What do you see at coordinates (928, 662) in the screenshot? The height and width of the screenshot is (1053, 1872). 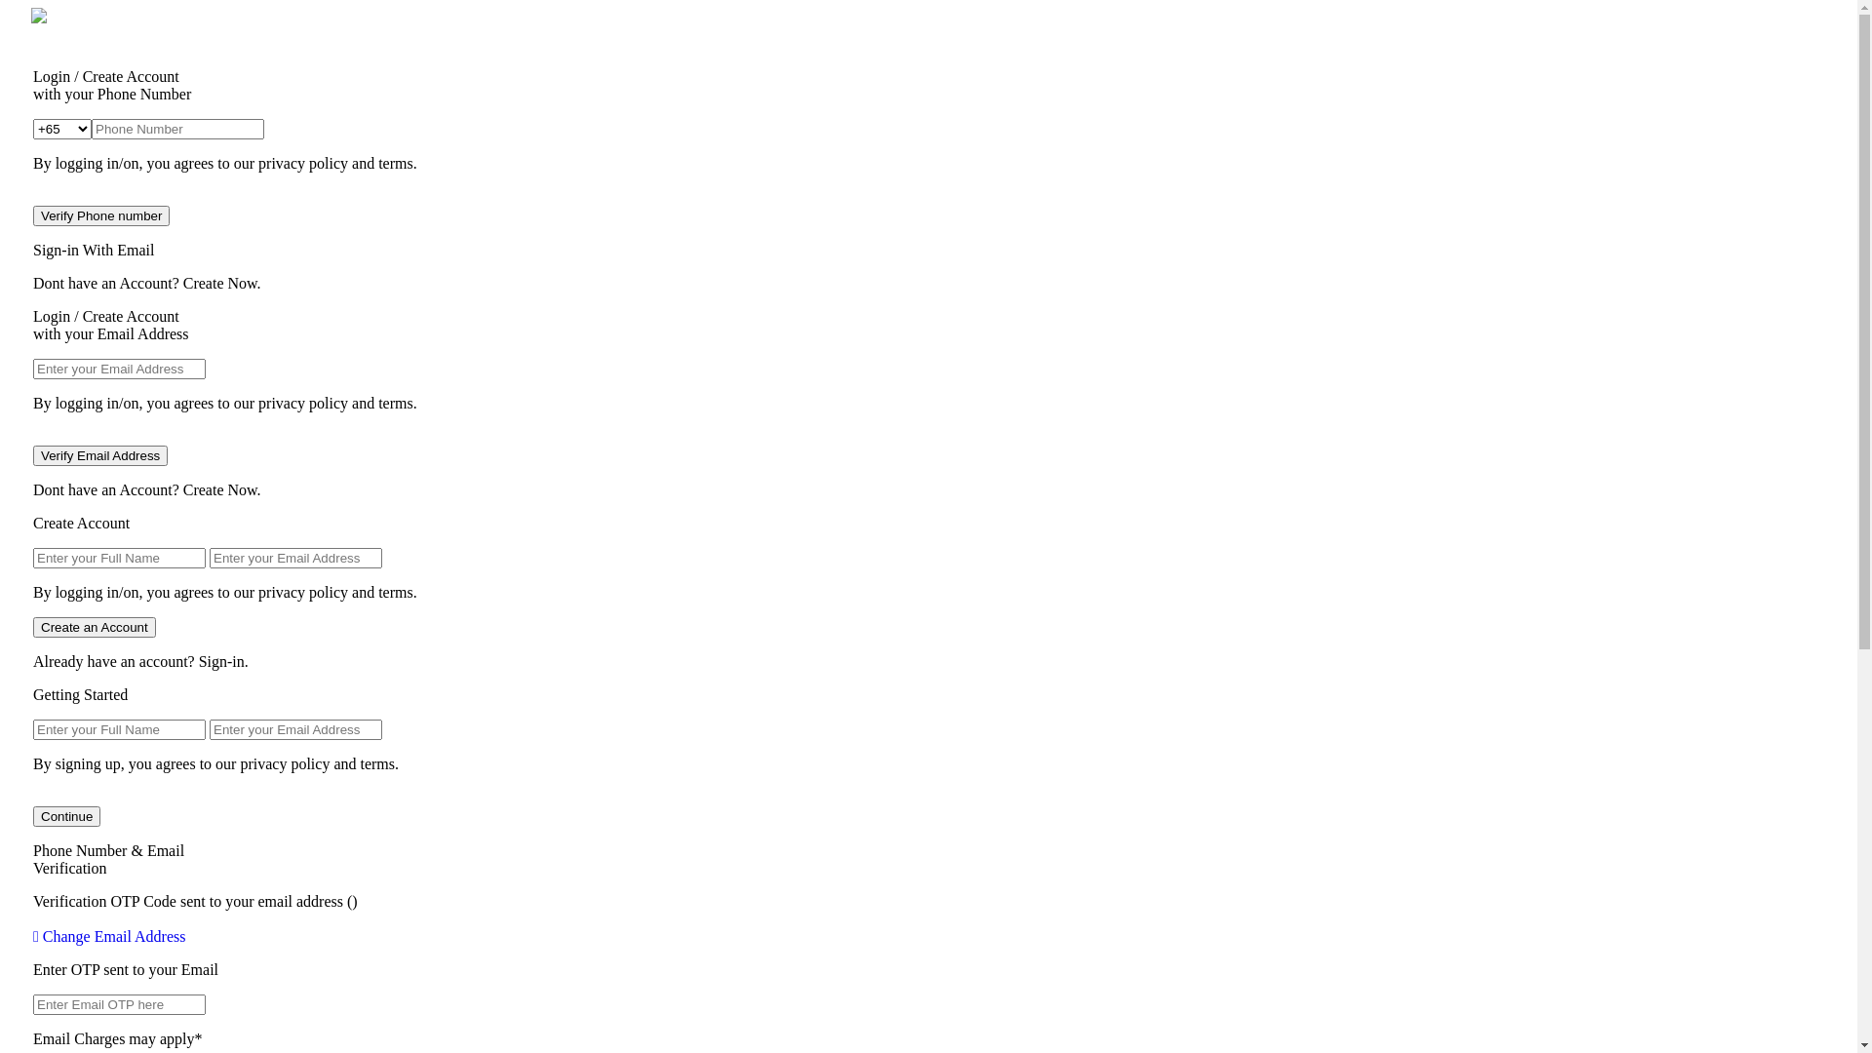 I see `Already have an account? Sign-in.` at bounding box center [928, 662].